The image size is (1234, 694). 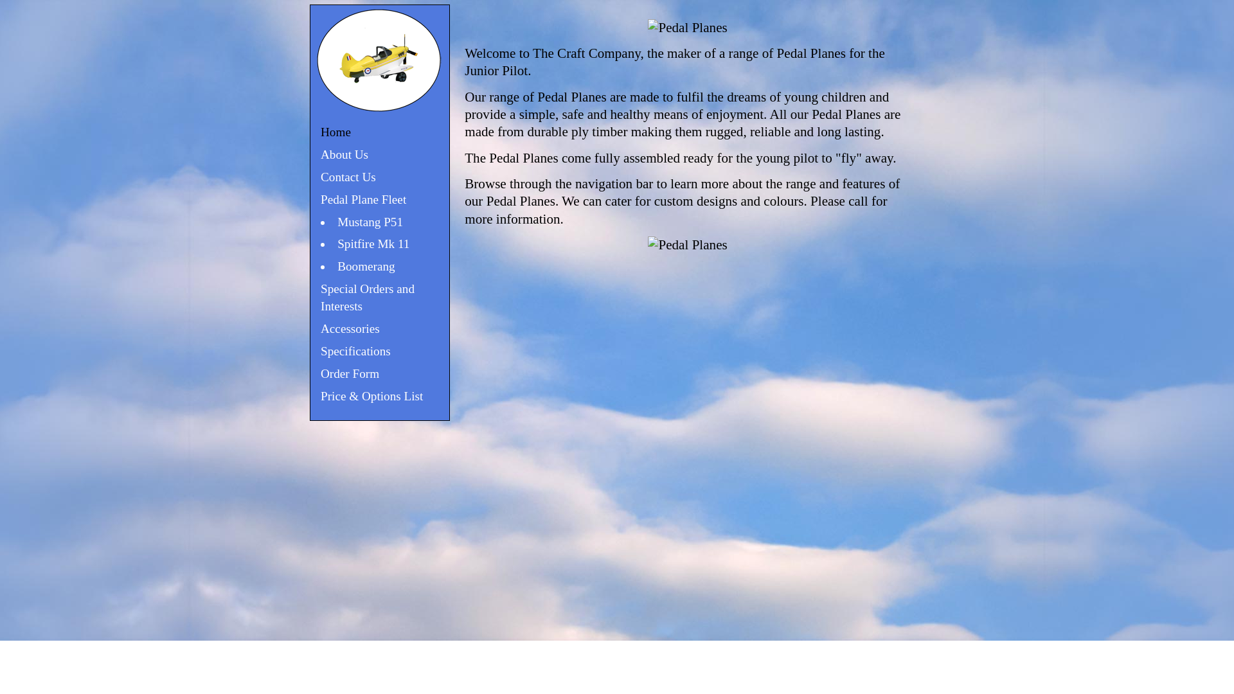 I want to click on Boomerang, so click(x=366, y=266).